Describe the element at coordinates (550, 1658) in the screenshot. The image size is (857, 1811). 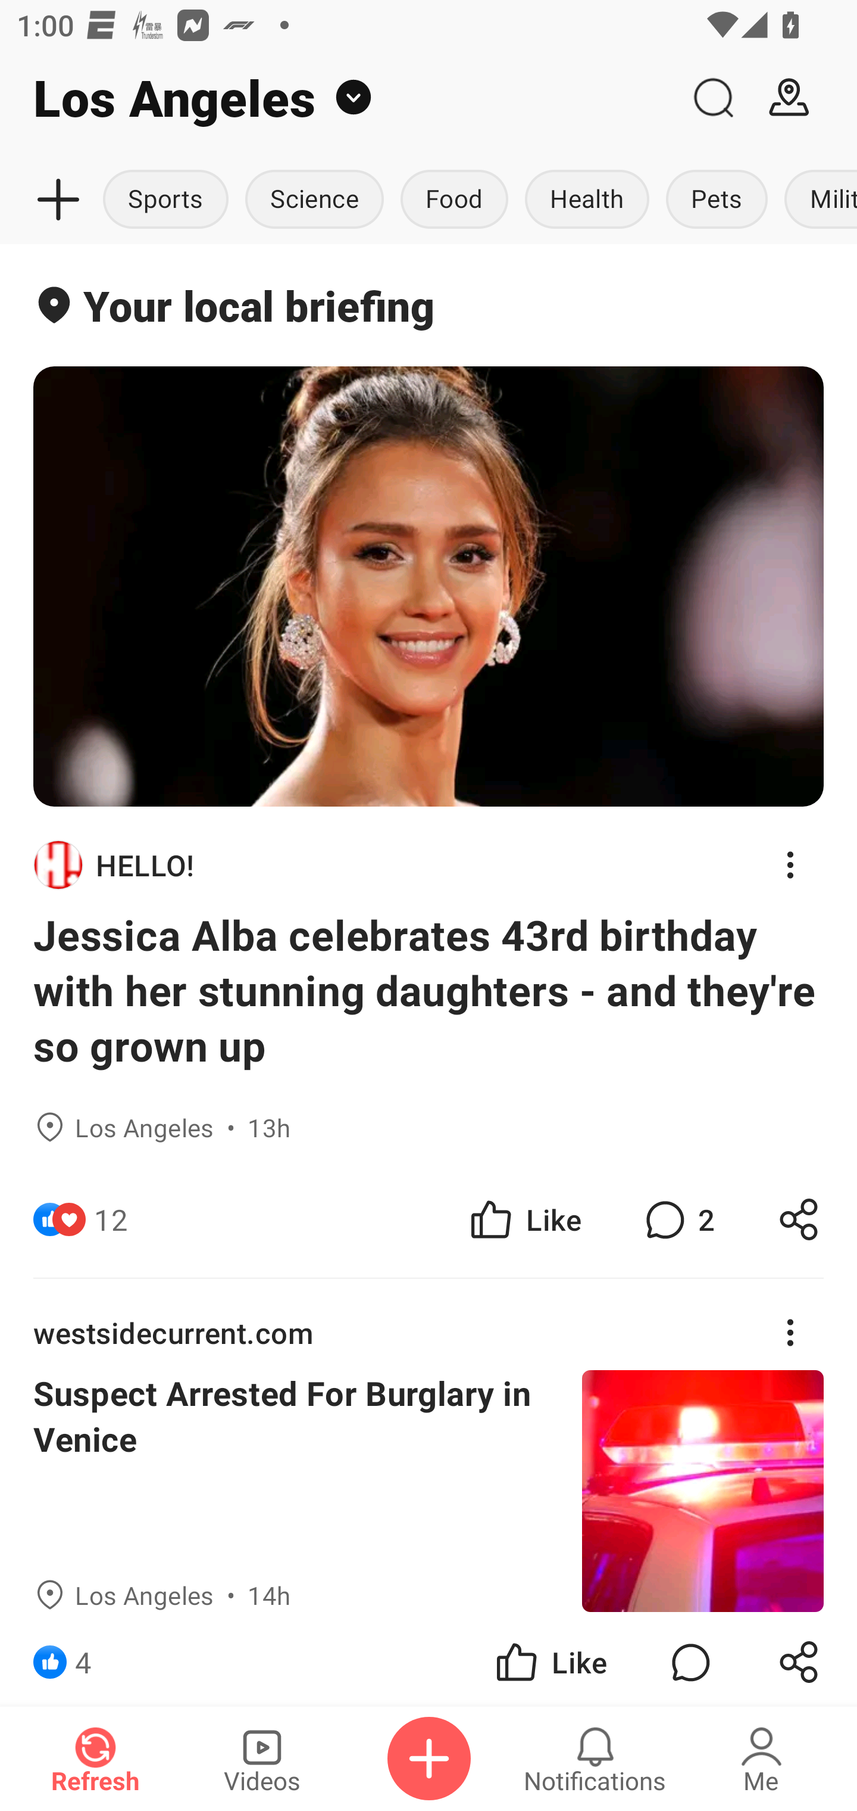
I see `Like` at that location.